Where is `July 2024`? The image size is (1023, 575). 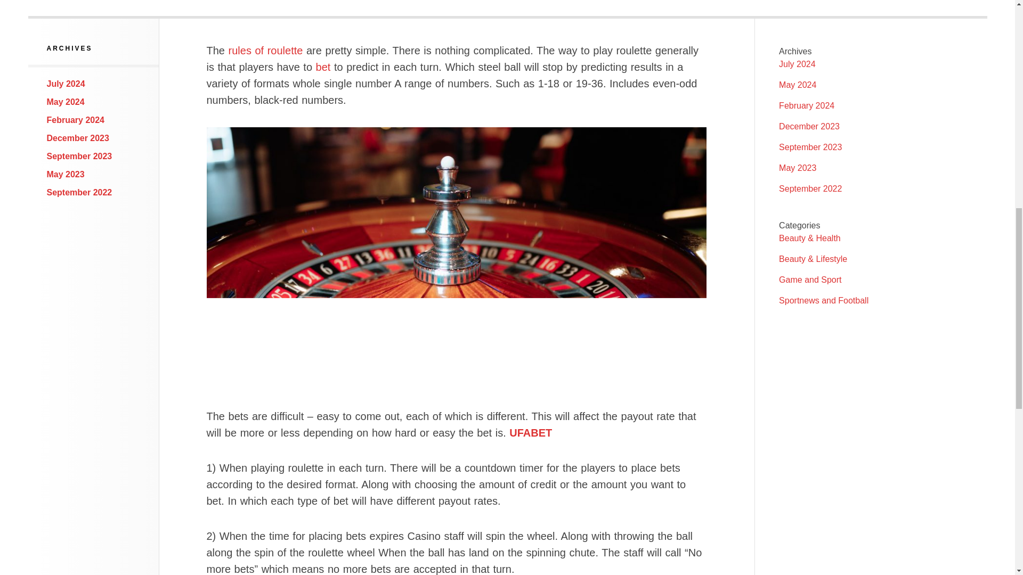 July 2024 is located at coordinates (66, 84).